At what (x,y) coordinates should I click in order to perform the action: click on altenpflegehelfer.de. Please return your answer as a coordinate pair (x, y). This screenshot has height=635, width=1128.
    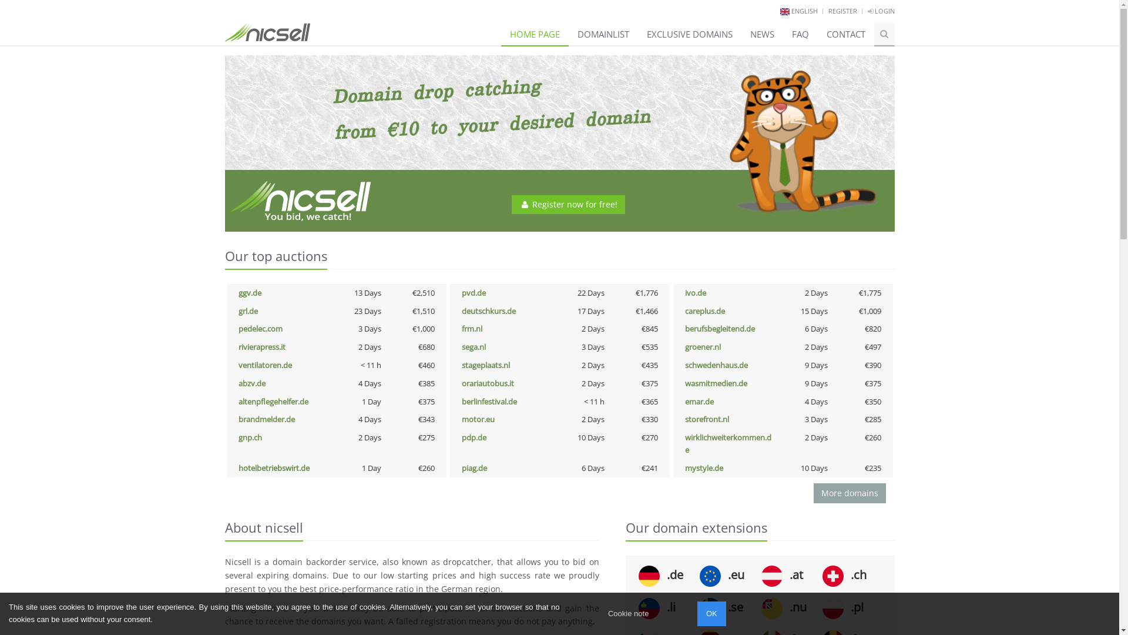
    Looking at the image, I should click on (274, 402).